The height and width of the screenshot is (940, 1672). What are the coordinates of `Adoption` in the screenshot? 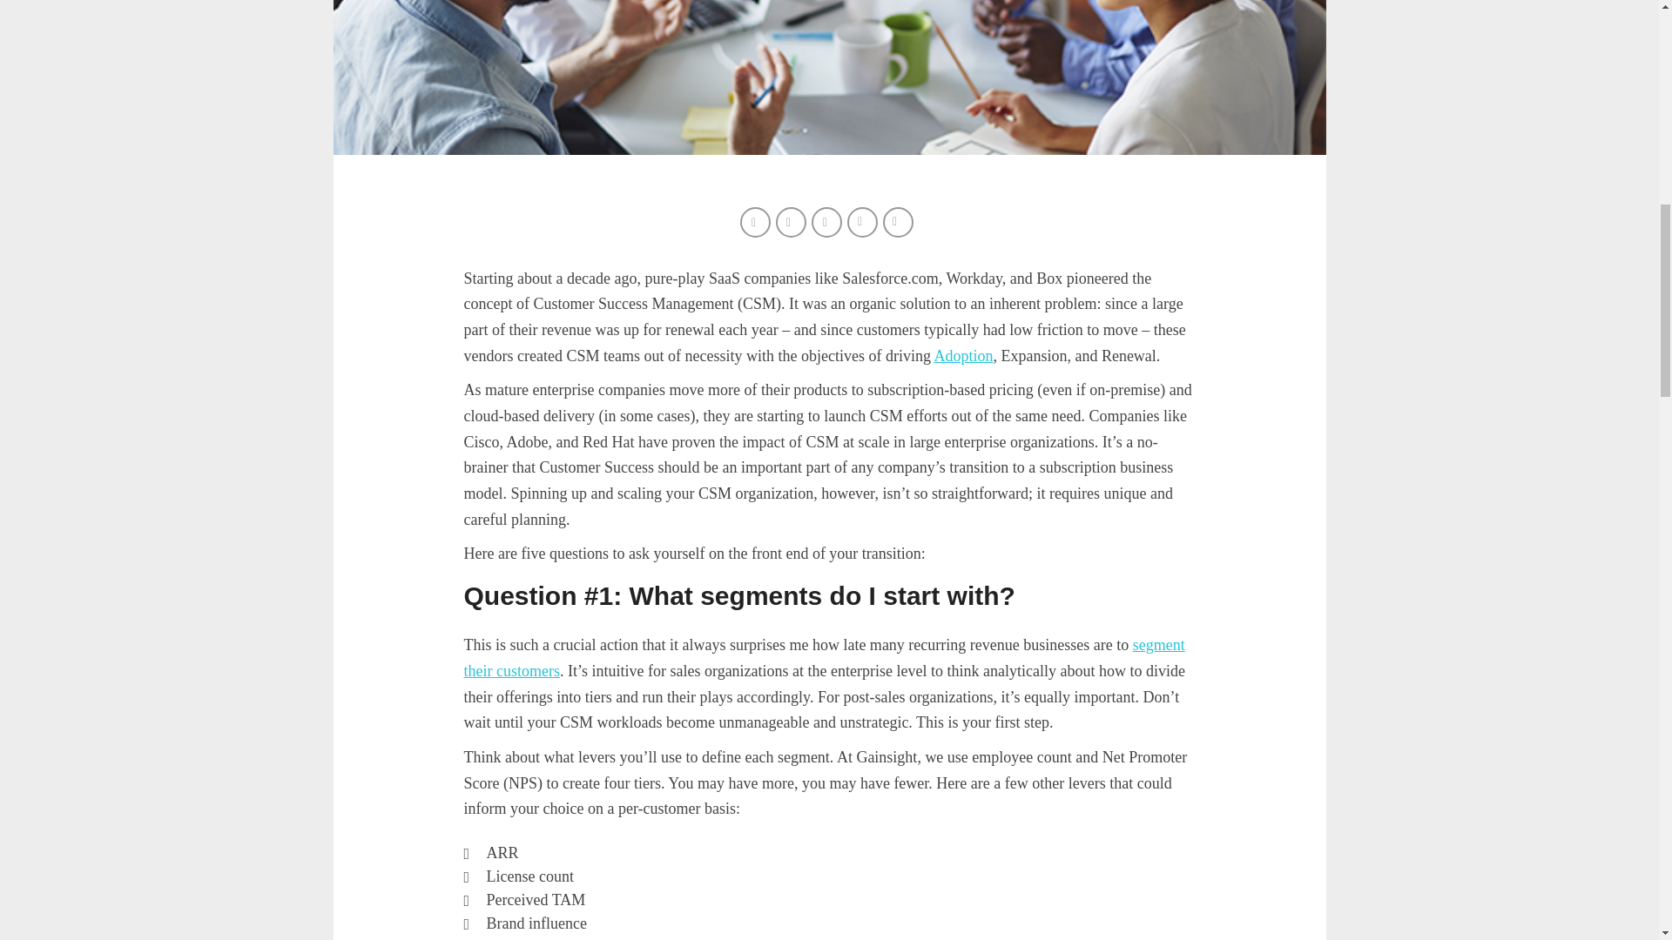 It's located at (963, 355).